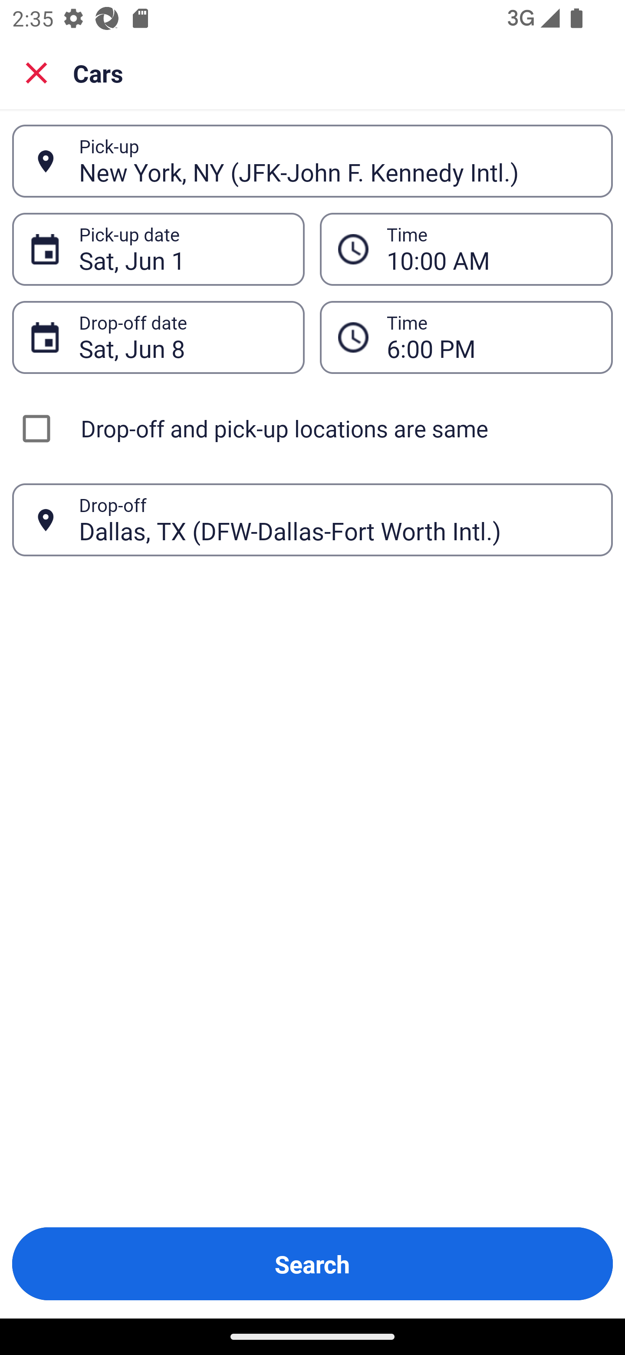  What do you see at coordinates (182, 337) in the screenshot?
I see `Sat, Jun 8` at bounding box center [182, 337].